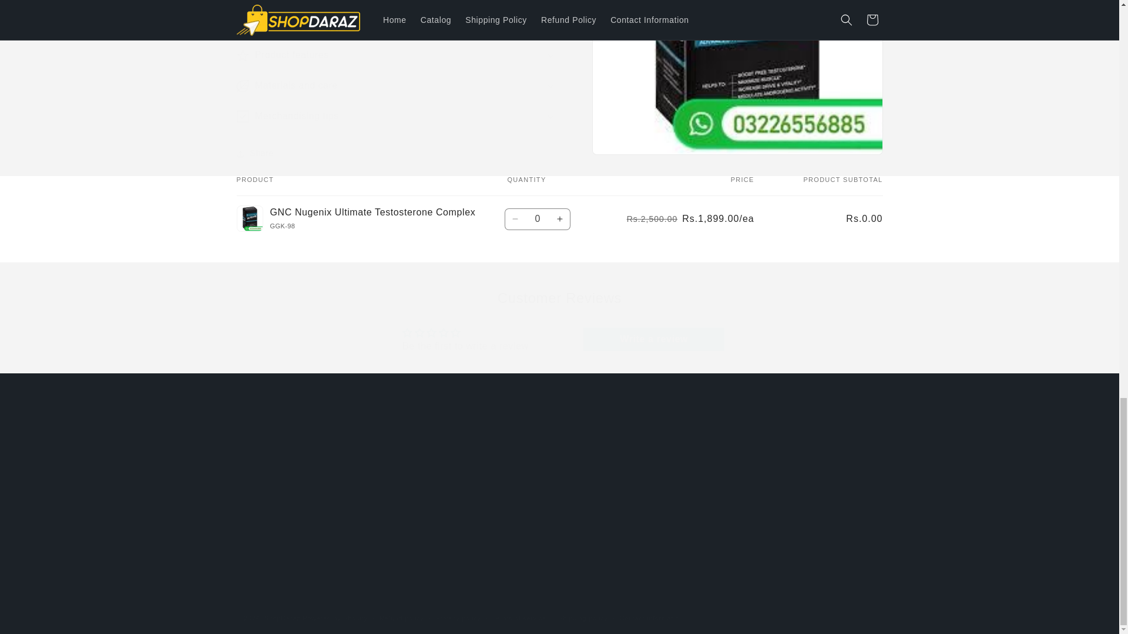  I want to click on Shipping Policy, so click(430, 514).